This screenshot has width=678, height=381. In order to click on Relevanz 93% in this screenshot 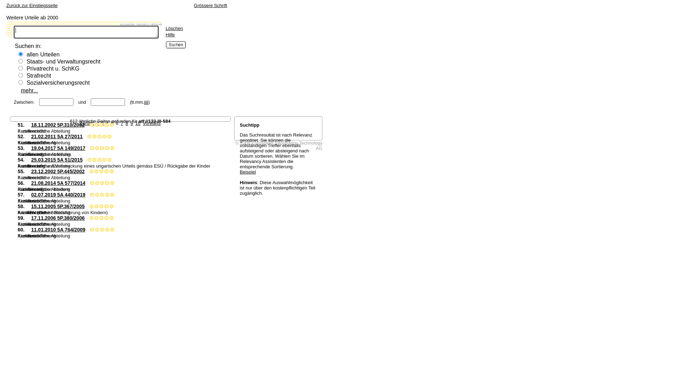, I will do `click(92, 230)`.